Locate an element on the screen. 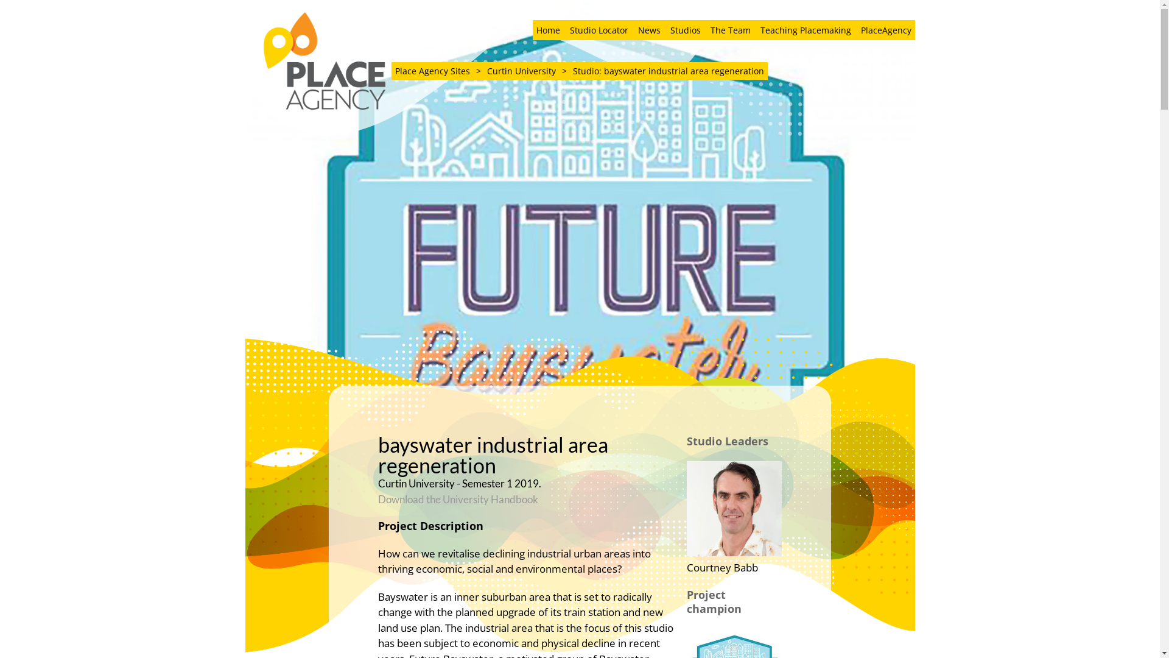 This screenshot has height=658, width=1169. Place Agency Sites is located at coordinates (432, 71).